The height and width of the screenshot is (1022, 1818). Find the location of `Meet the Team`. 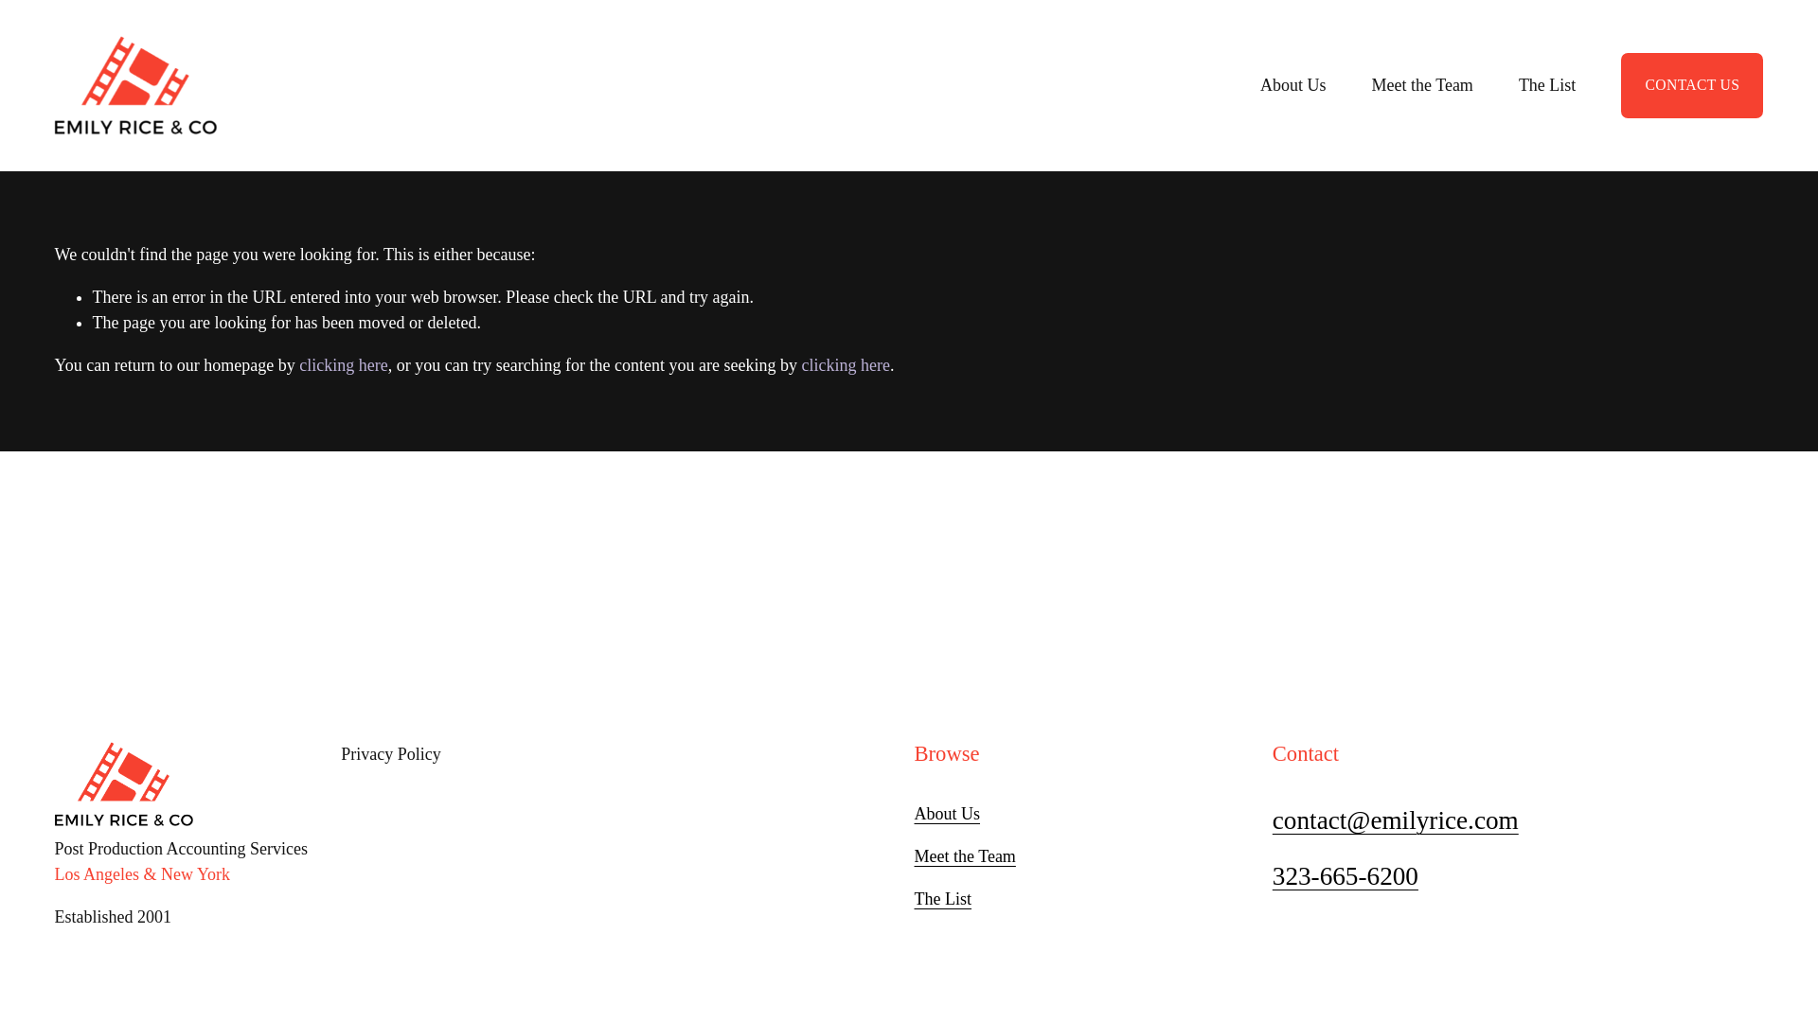

Meet the Team is located at coordinates (1421, 85).